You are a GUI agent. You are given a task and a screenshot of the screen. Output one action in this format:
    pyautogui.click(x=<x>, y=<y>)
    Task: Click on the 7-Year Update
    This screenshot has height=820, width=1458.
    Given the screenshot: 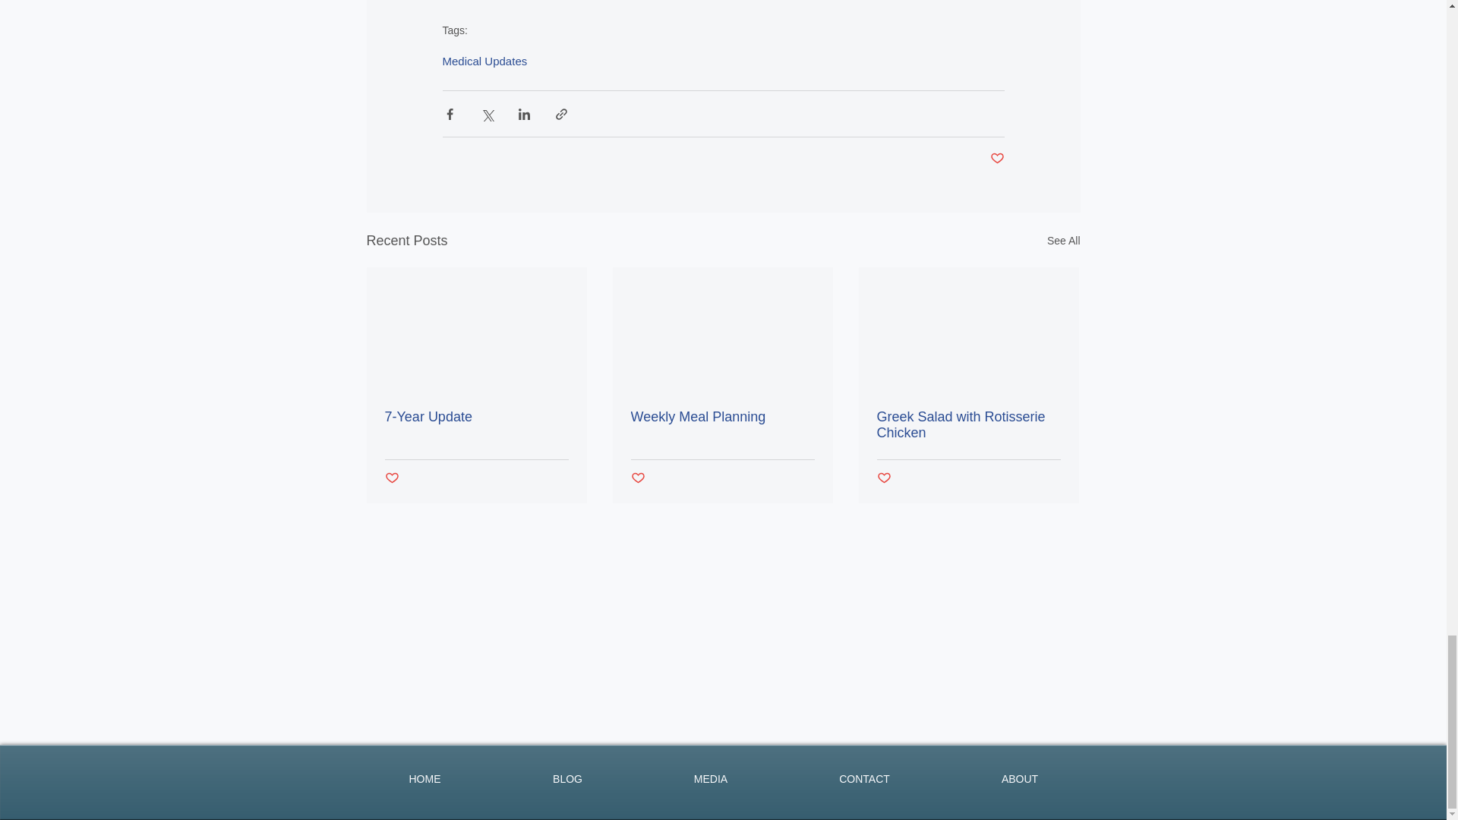 What is the action you would take?
    pyautogui.click(x=476, y=417)
    